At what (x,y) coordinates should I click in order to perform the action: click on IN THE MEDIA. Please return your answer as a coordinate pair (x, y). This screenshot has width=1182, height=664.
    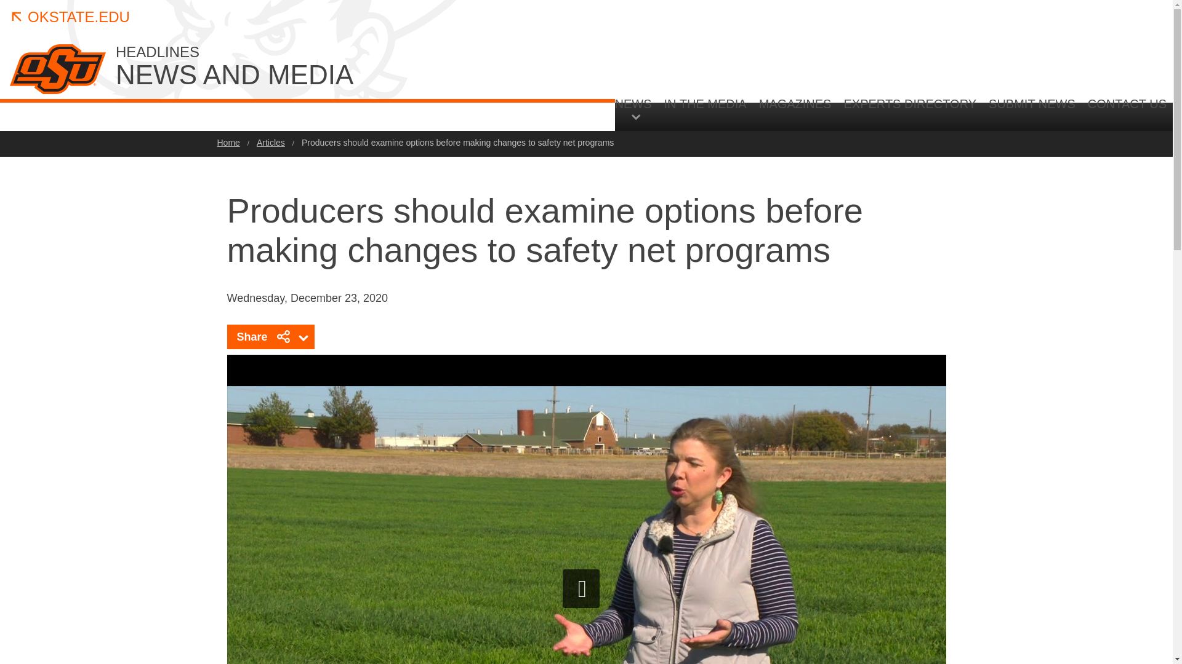
    Looking at the image, I should click on (706, 113).